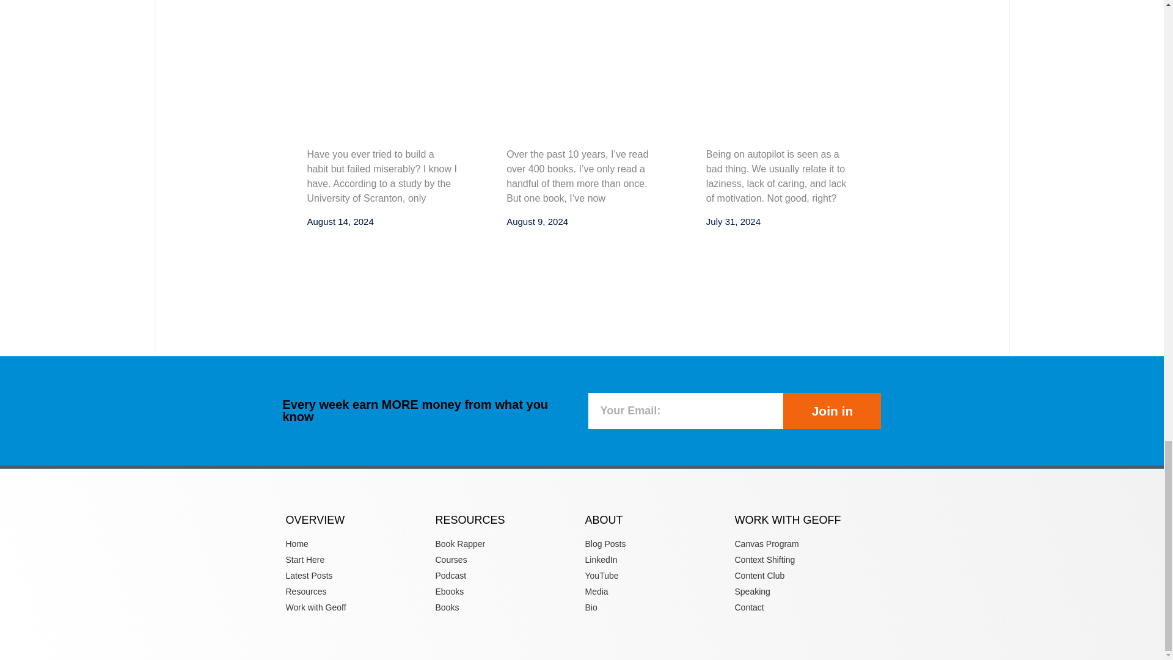 The width and height of the screenshot is (1173, 660). What do you see at coordinates (357, 592) in the screenshot?
I see `Resources` at bounding box center [357, 592].